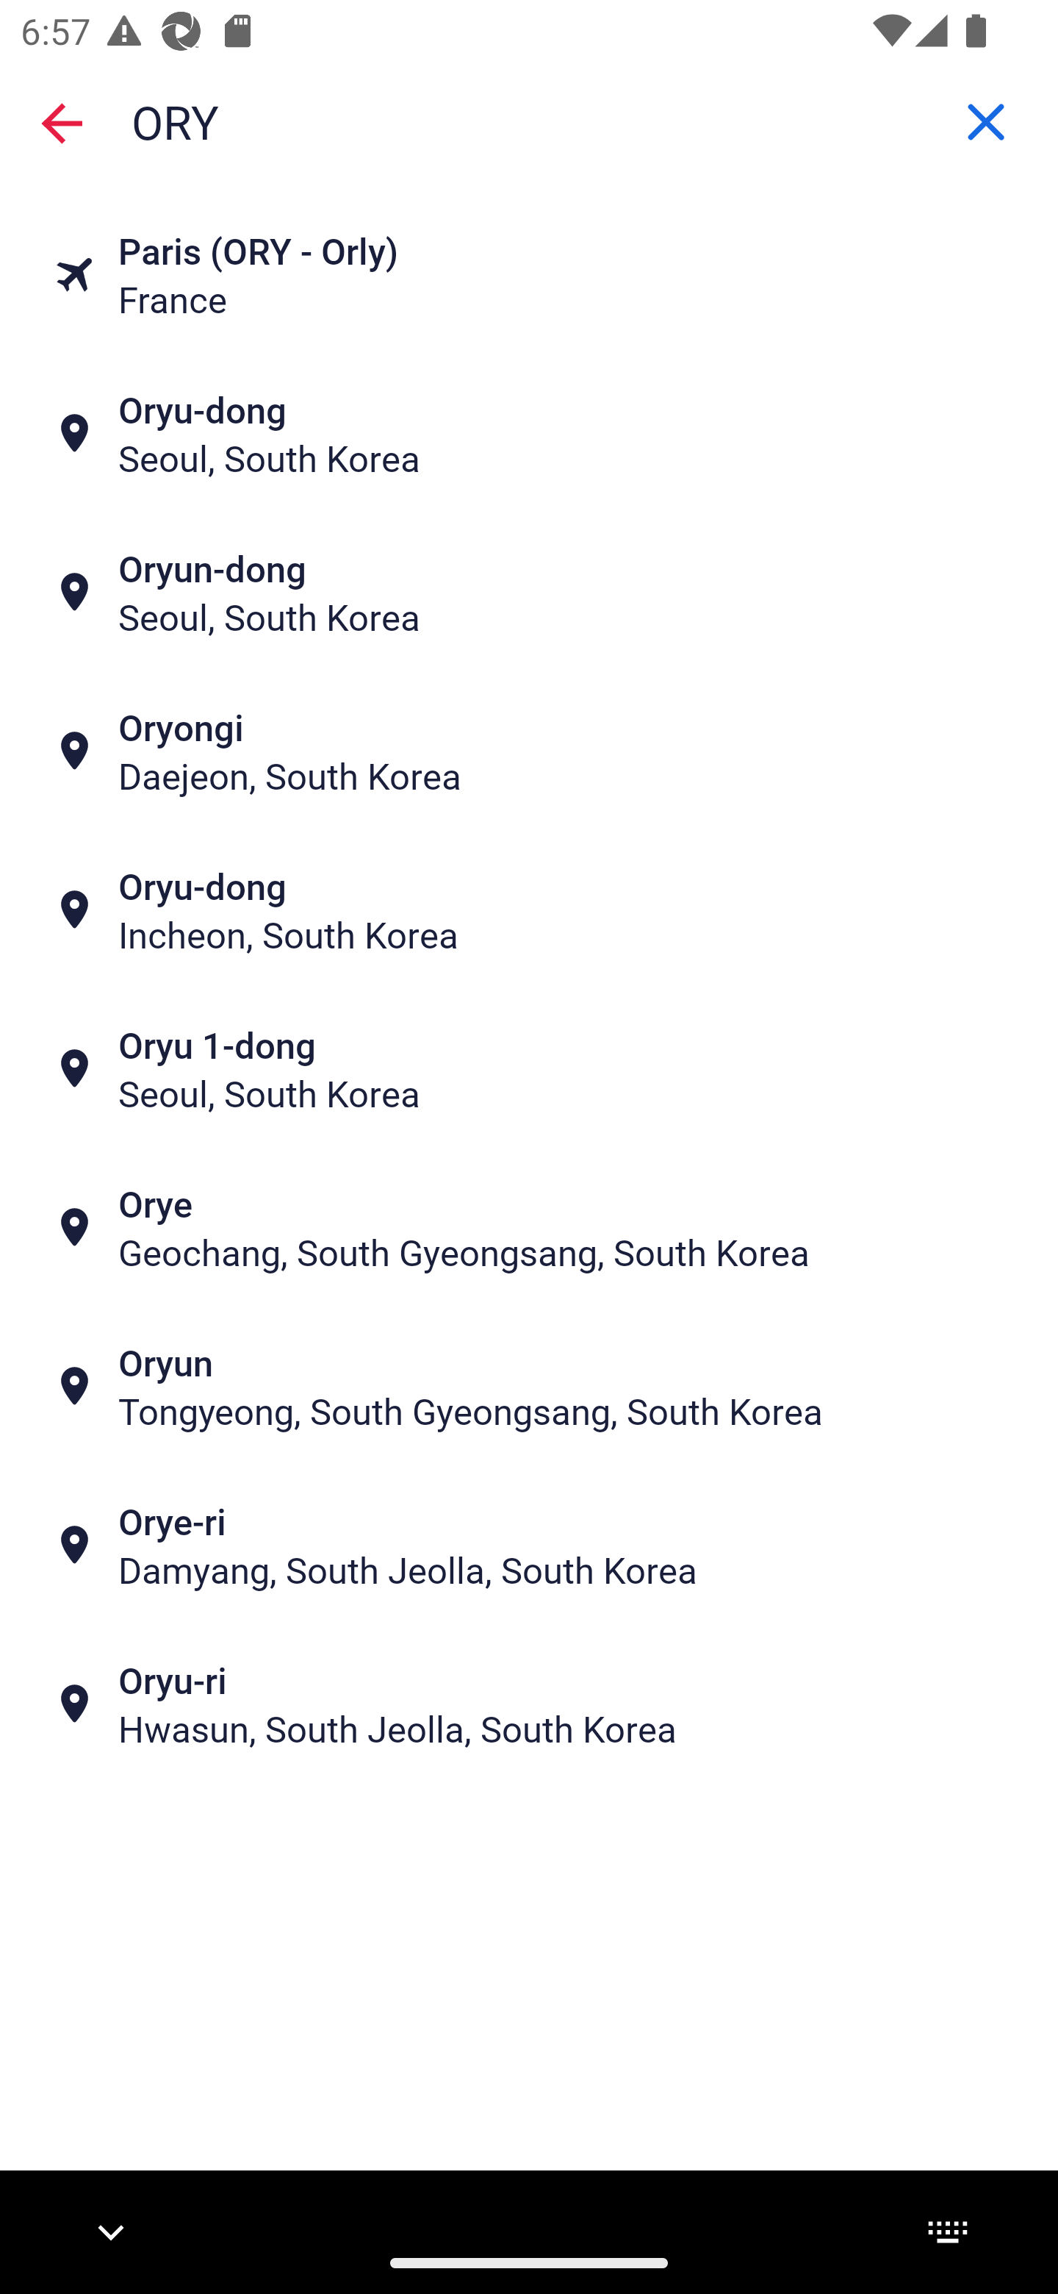 This screenshot has height=2294, width=1058. Describe the element at coordinates (529, 121) in the screenshot. I see `Drop-off, ORY` at that location.